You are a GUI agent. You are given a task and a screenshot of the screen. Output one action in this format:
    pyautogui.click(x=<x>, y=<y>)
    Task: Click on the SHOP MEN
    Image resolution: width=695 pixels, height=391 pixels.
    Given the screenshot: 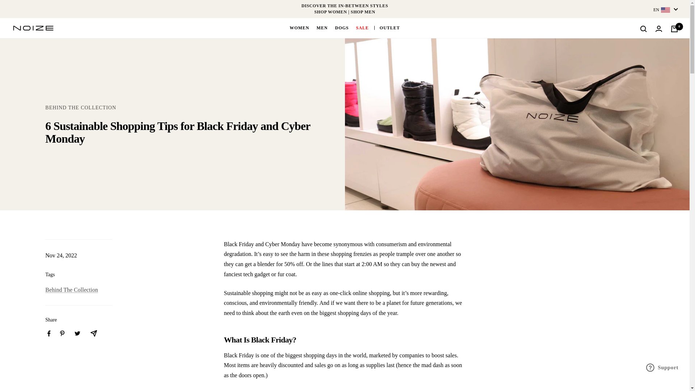 What is the action you would take?
    pyautogui.click(x=363, y=12)
    